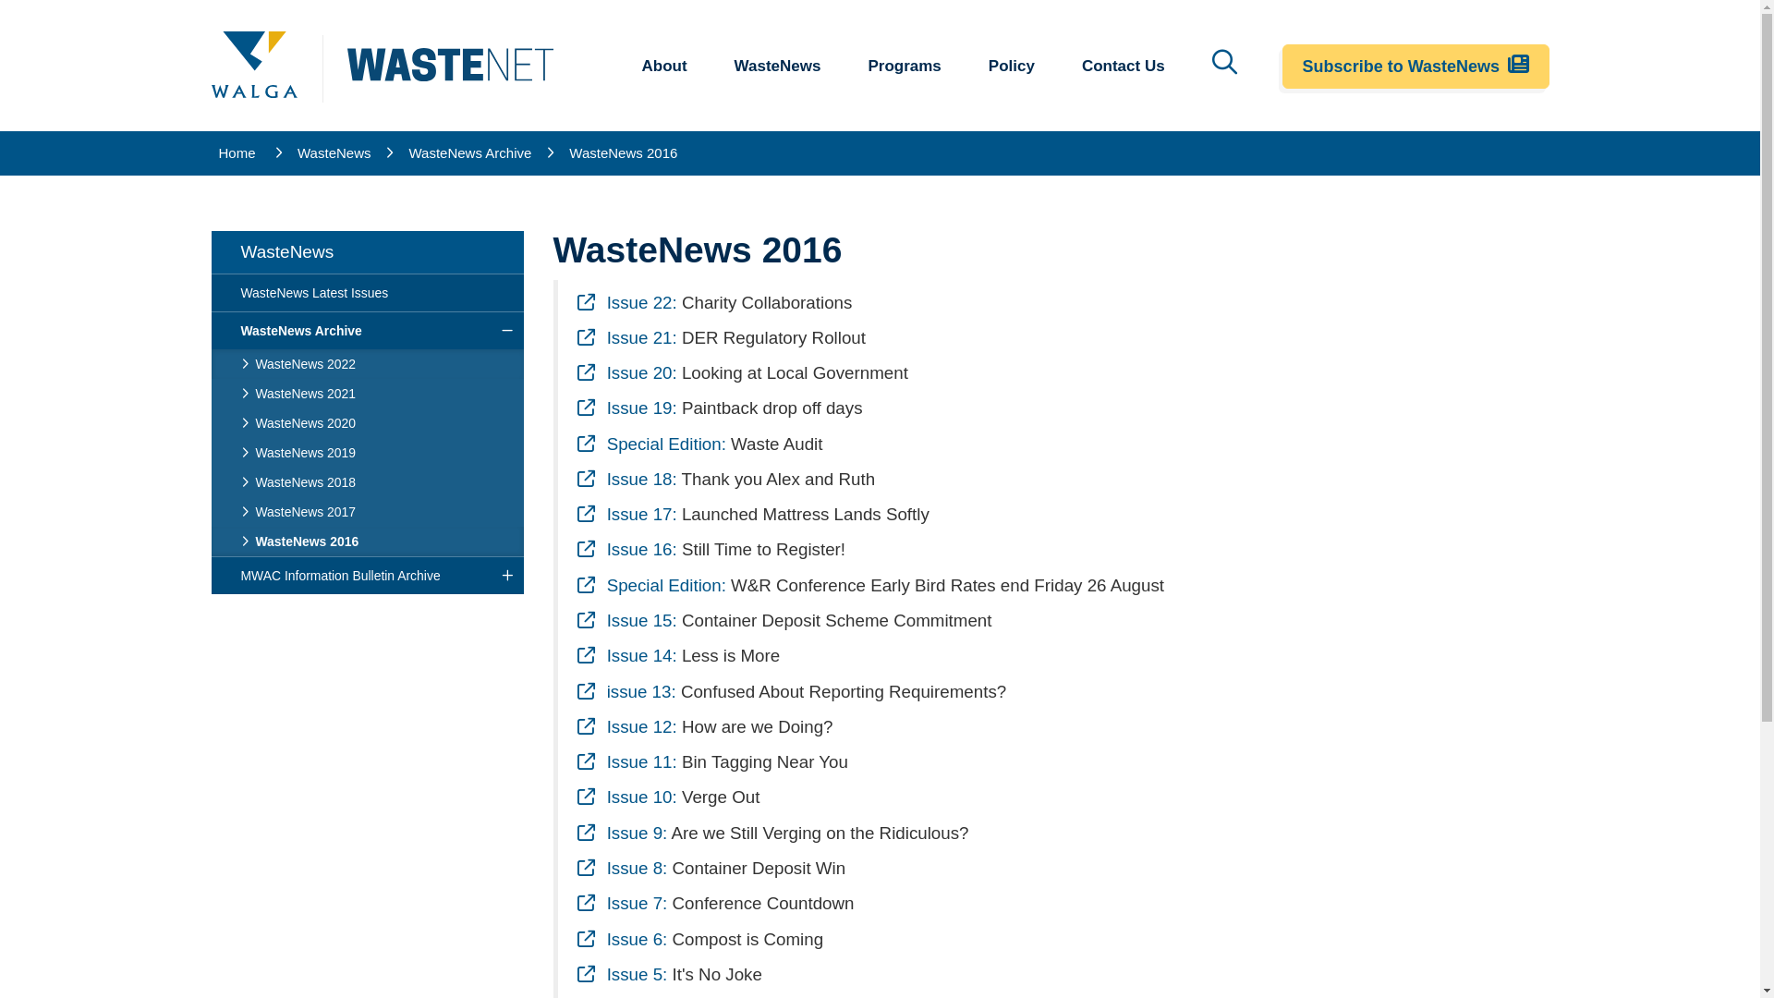 Image resolution: width=1774 pixels, height=998 pixels. I want to click on Contact Us, so click(1129, 67).